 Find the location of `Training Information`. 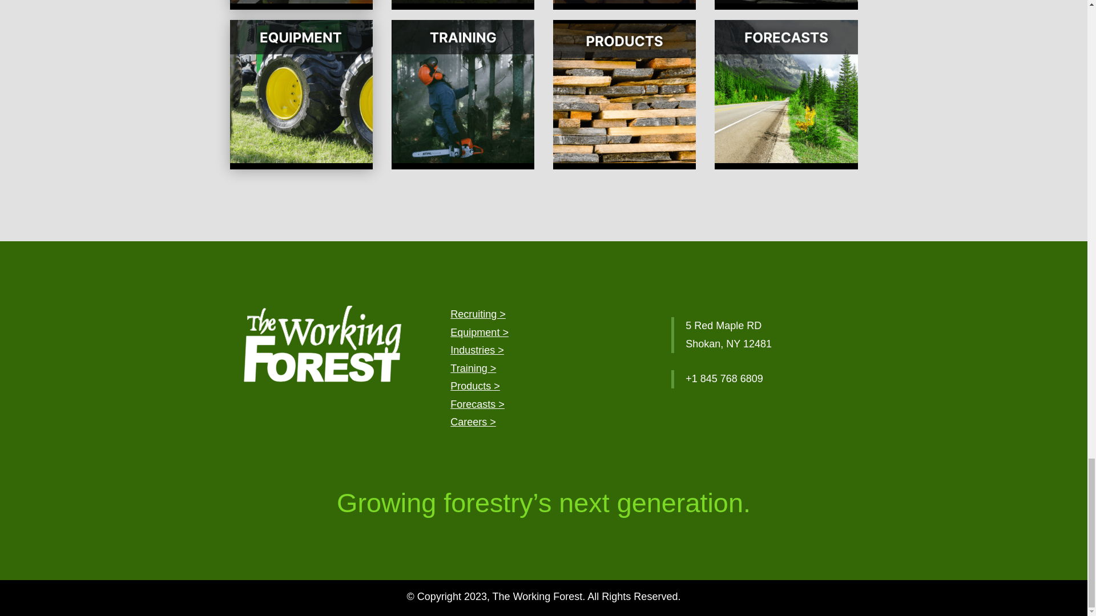

Training Information is located at coordinates (473, 368).